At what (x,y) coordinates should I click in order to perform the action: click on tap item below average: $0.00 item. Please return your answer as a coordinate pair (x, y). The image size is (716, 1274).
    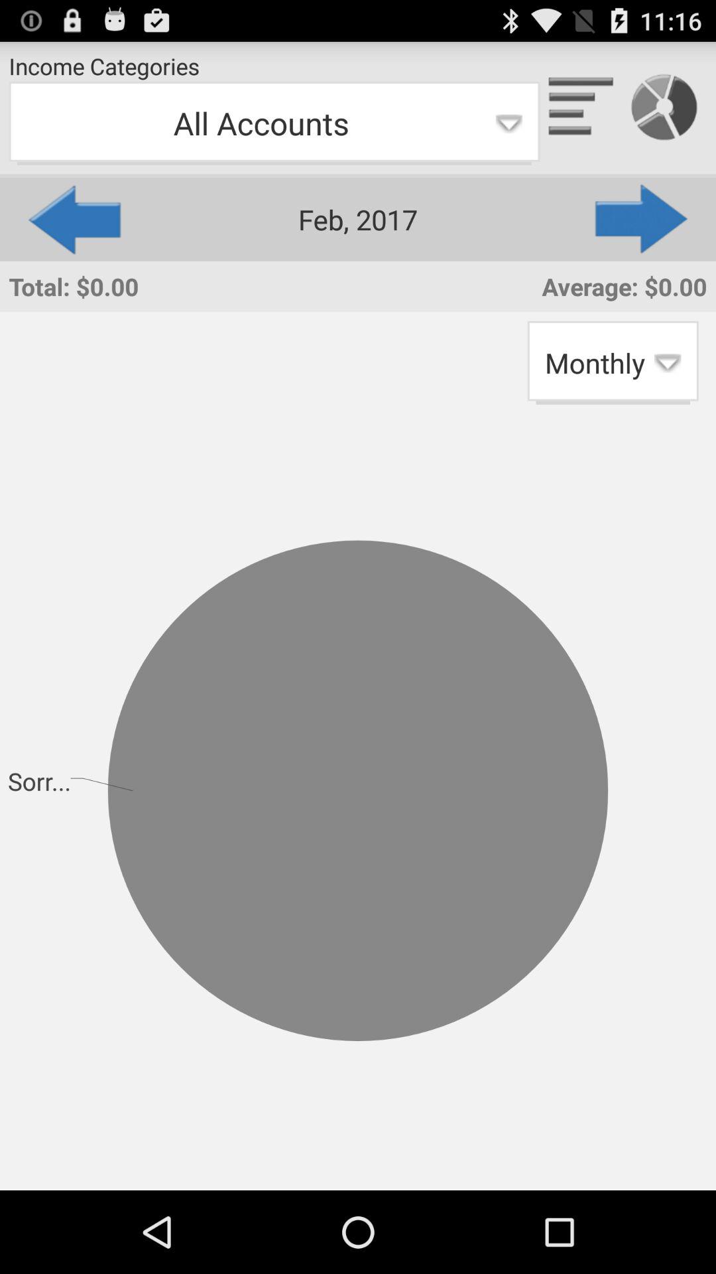
    Looking at the image, I should click on (613, 362).